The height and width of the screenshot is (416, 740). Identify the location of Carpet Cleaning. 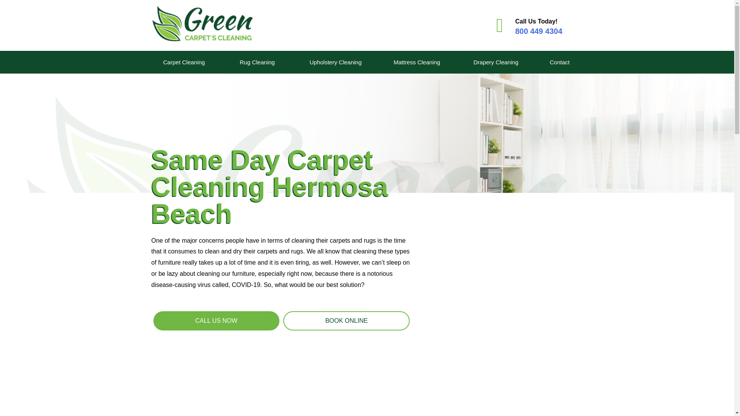
(183, 62).